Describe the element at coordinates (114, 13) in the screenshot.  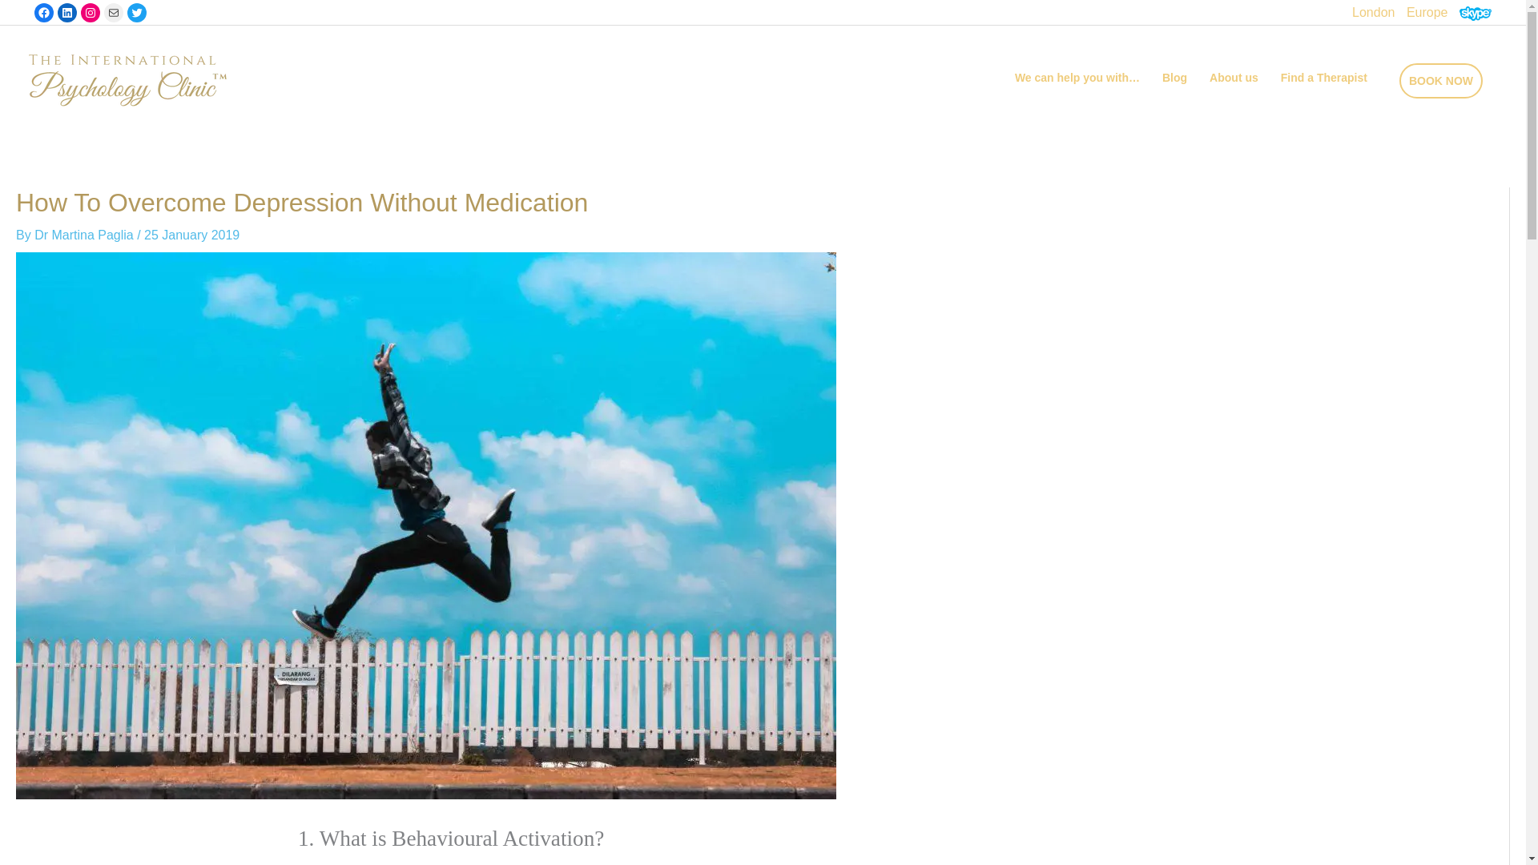
I see `Mail` at that location.